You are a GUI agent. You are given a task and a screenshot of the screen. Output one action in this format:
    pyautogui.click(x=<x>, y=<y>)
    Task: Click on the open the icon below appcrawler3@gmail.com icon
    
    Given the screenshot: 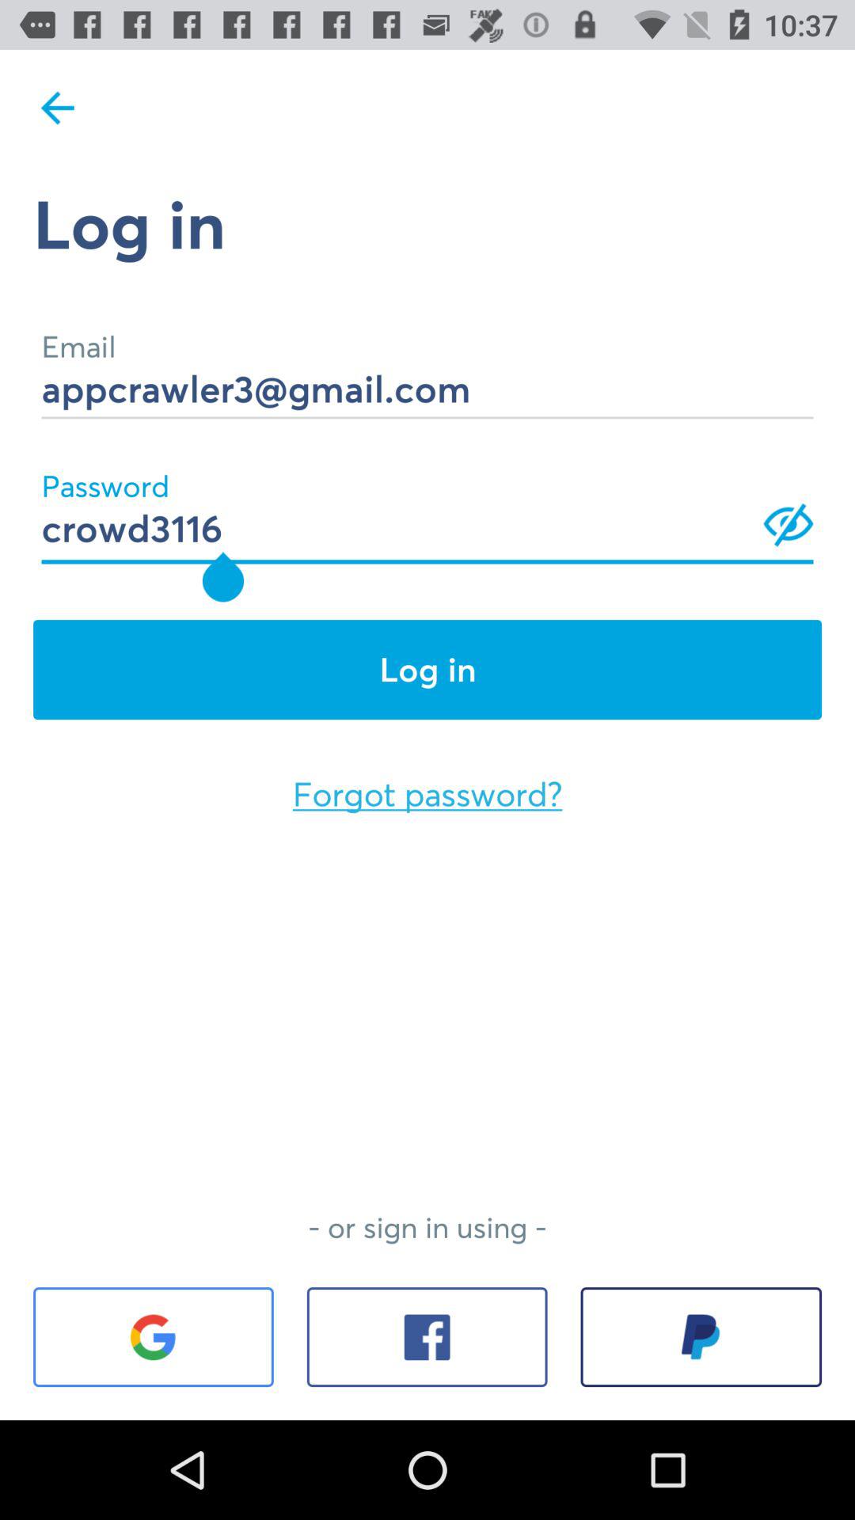 What is the action you would take?
    pyautogui.click(x=427, y=507)
    